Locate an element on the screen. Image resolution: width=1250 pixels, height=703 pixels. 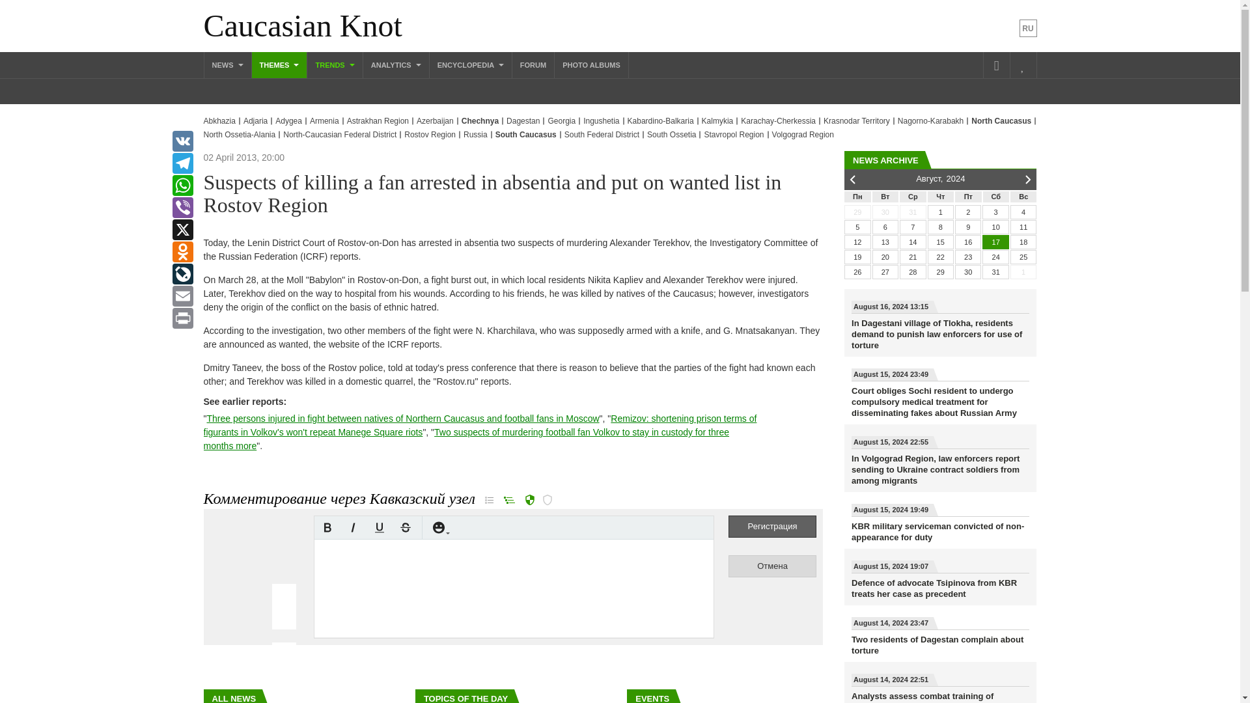
NEWS is located at coordinates (228, 64).